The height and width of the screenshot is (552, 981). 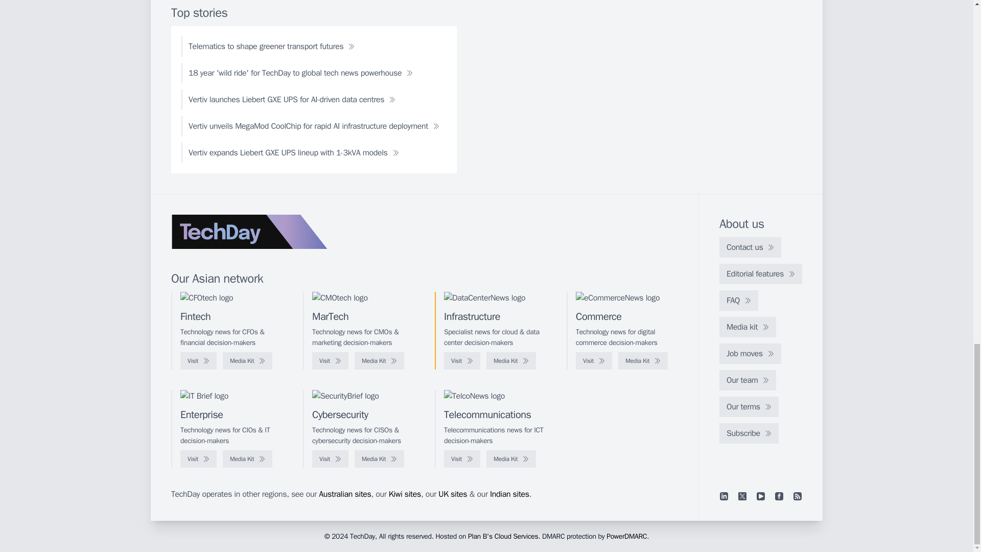 What do you see at coordinates (198, 361) in the screenshot?
I see `Visit` at bounding box center [198, 361].